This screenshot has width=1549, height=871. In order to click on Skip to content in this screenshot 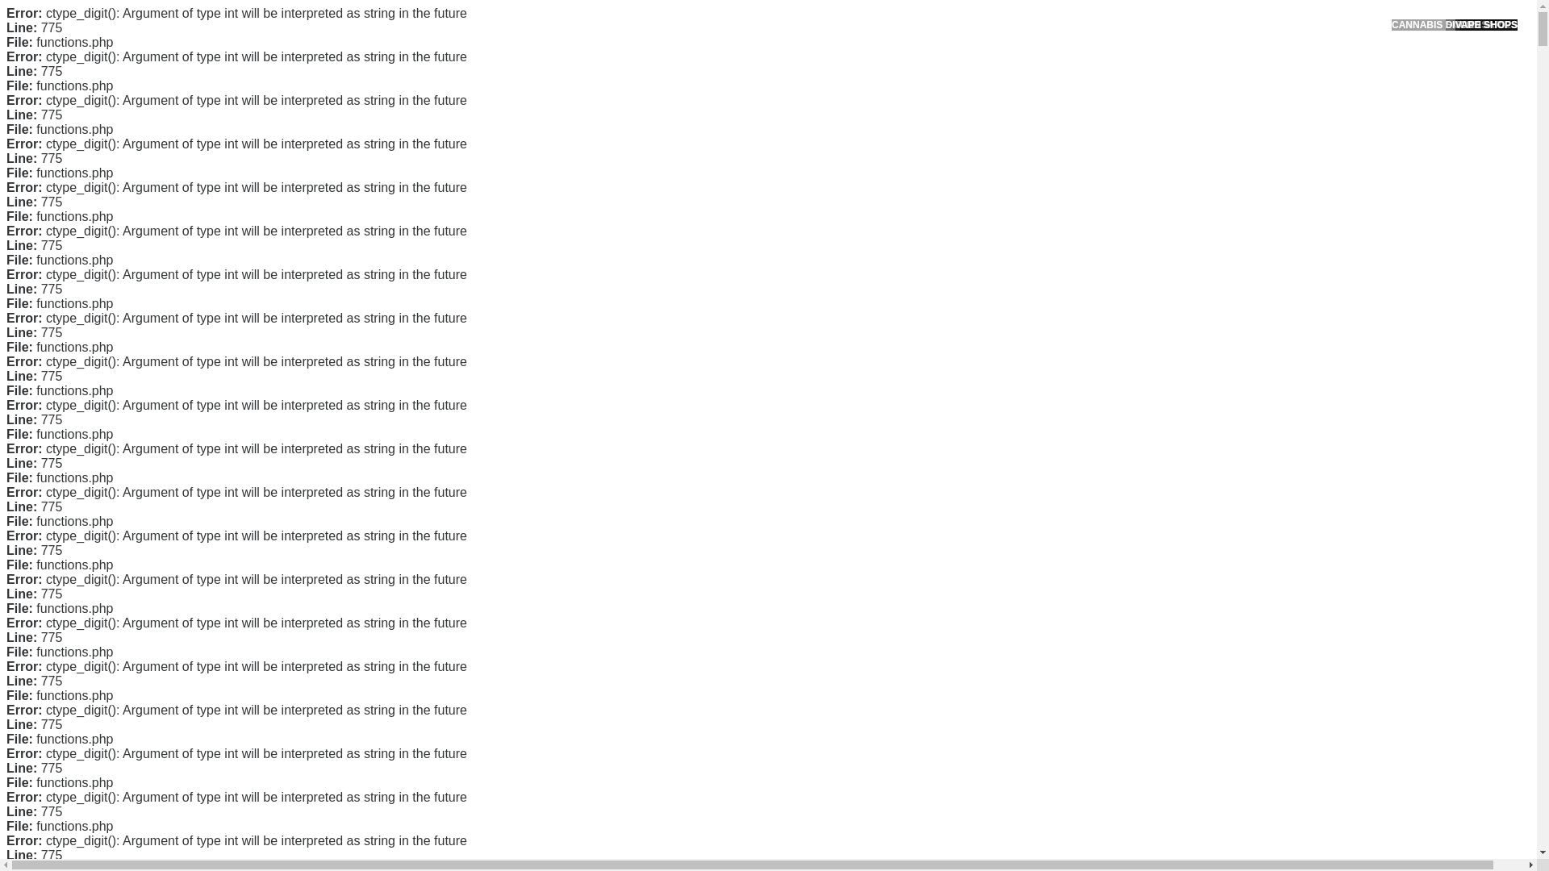, I will do `click(37, 10)`.